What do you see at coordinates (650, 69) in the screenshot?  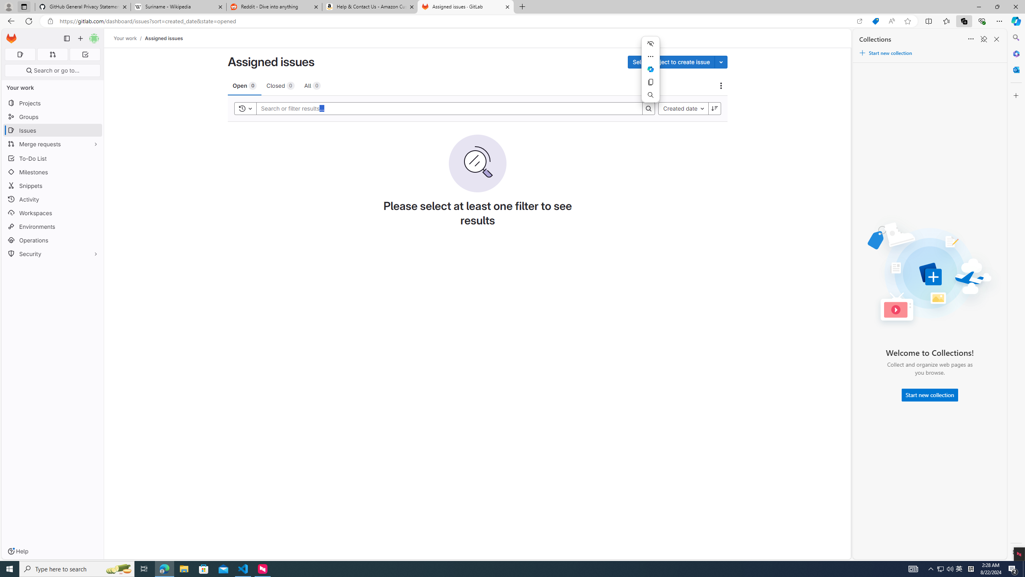 I see `Mini menu on text selection` at bounding box center [650, 69].